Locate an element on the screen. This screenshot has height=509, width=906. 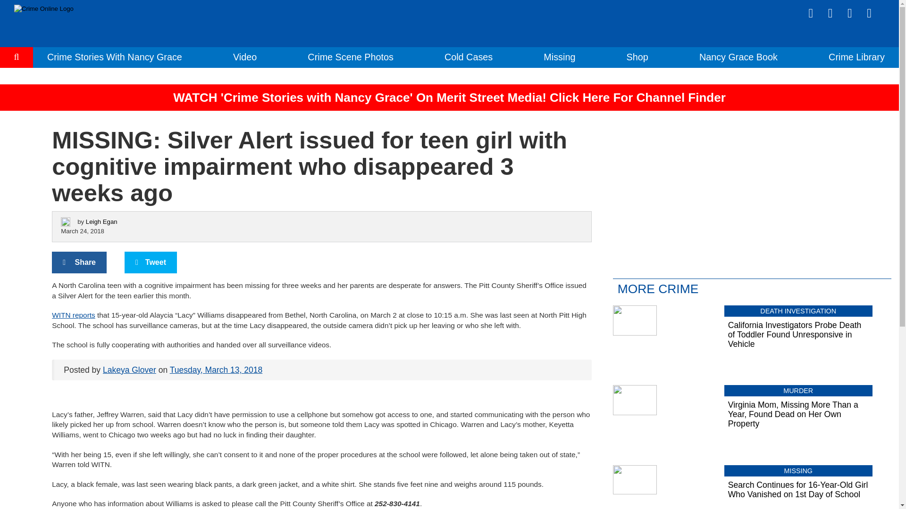
Video is located at coordinates (244, 57).